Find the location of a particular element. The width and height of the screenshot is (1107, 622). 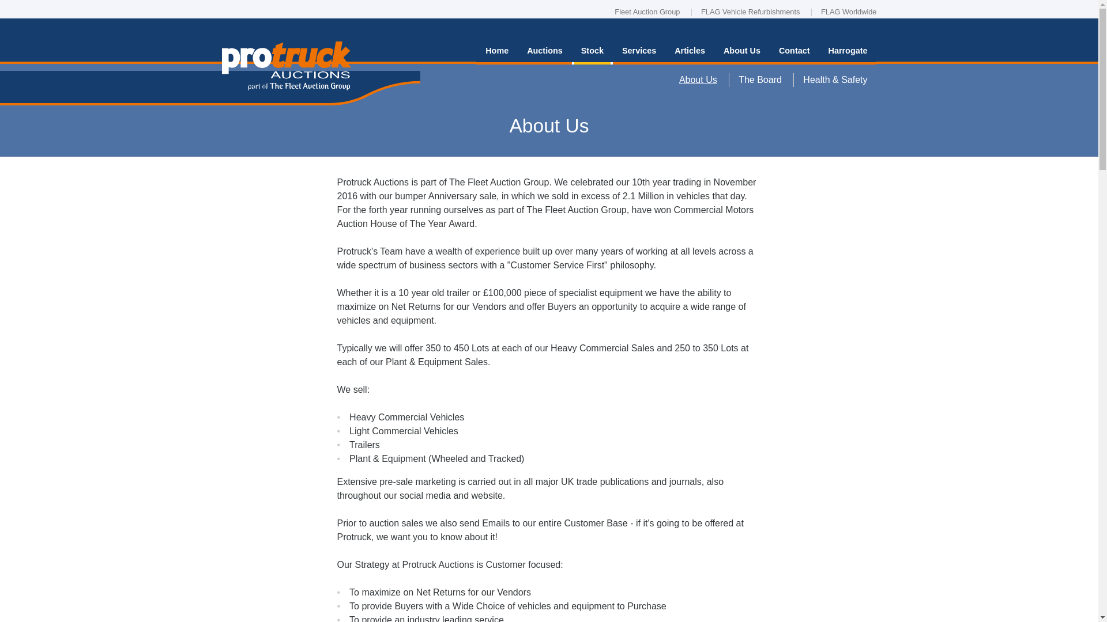

Harrogate is located at coordinates (848, 52).